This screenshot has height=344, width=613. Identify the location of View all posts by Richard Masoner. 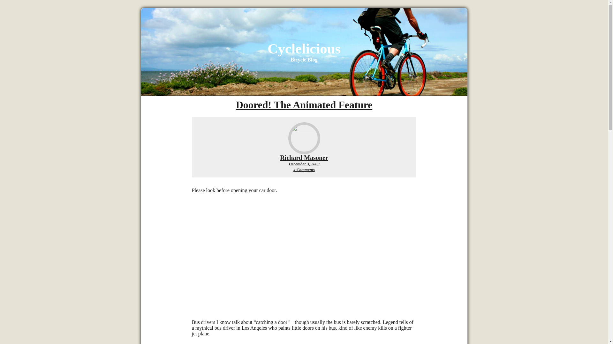
(304, 104).